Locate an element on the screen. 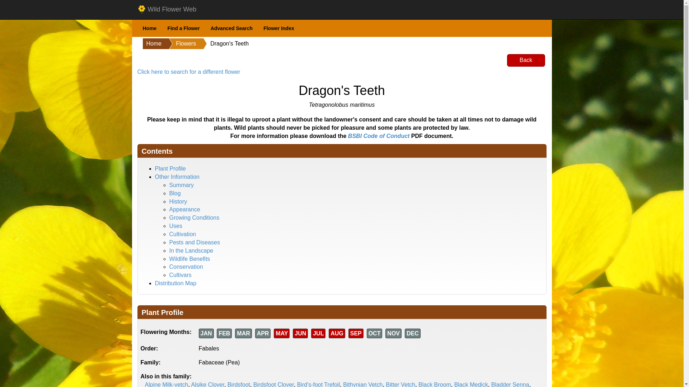 The width and height of the screenshot is (689, 387). Blog is located at coordinates (175, 193).